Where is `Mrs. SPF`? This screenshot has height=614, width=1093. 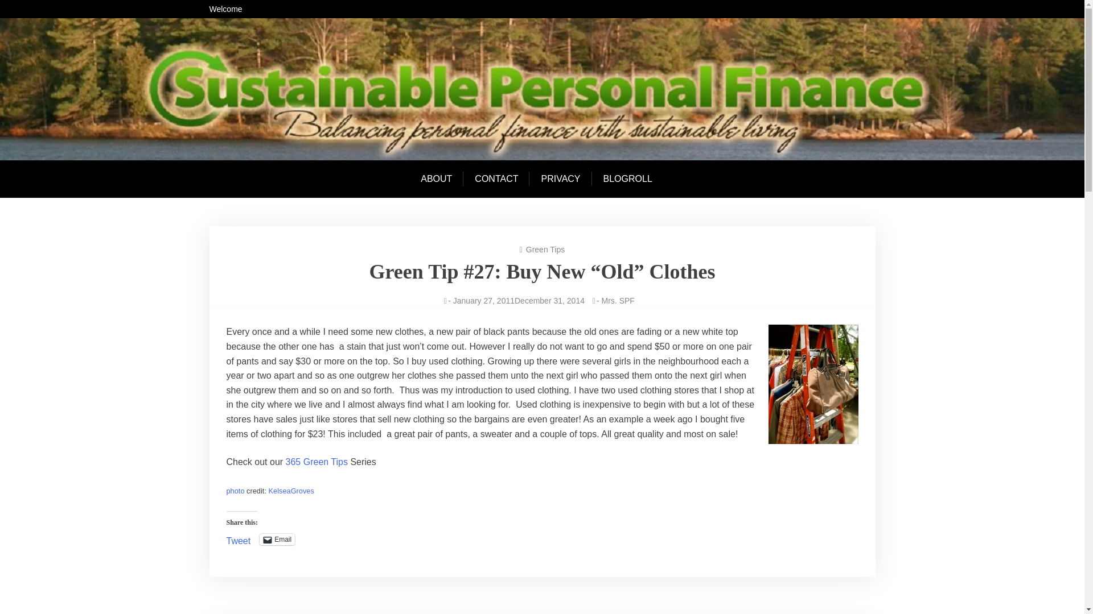 Mrs. SPF is located at coordinates (618, 300).